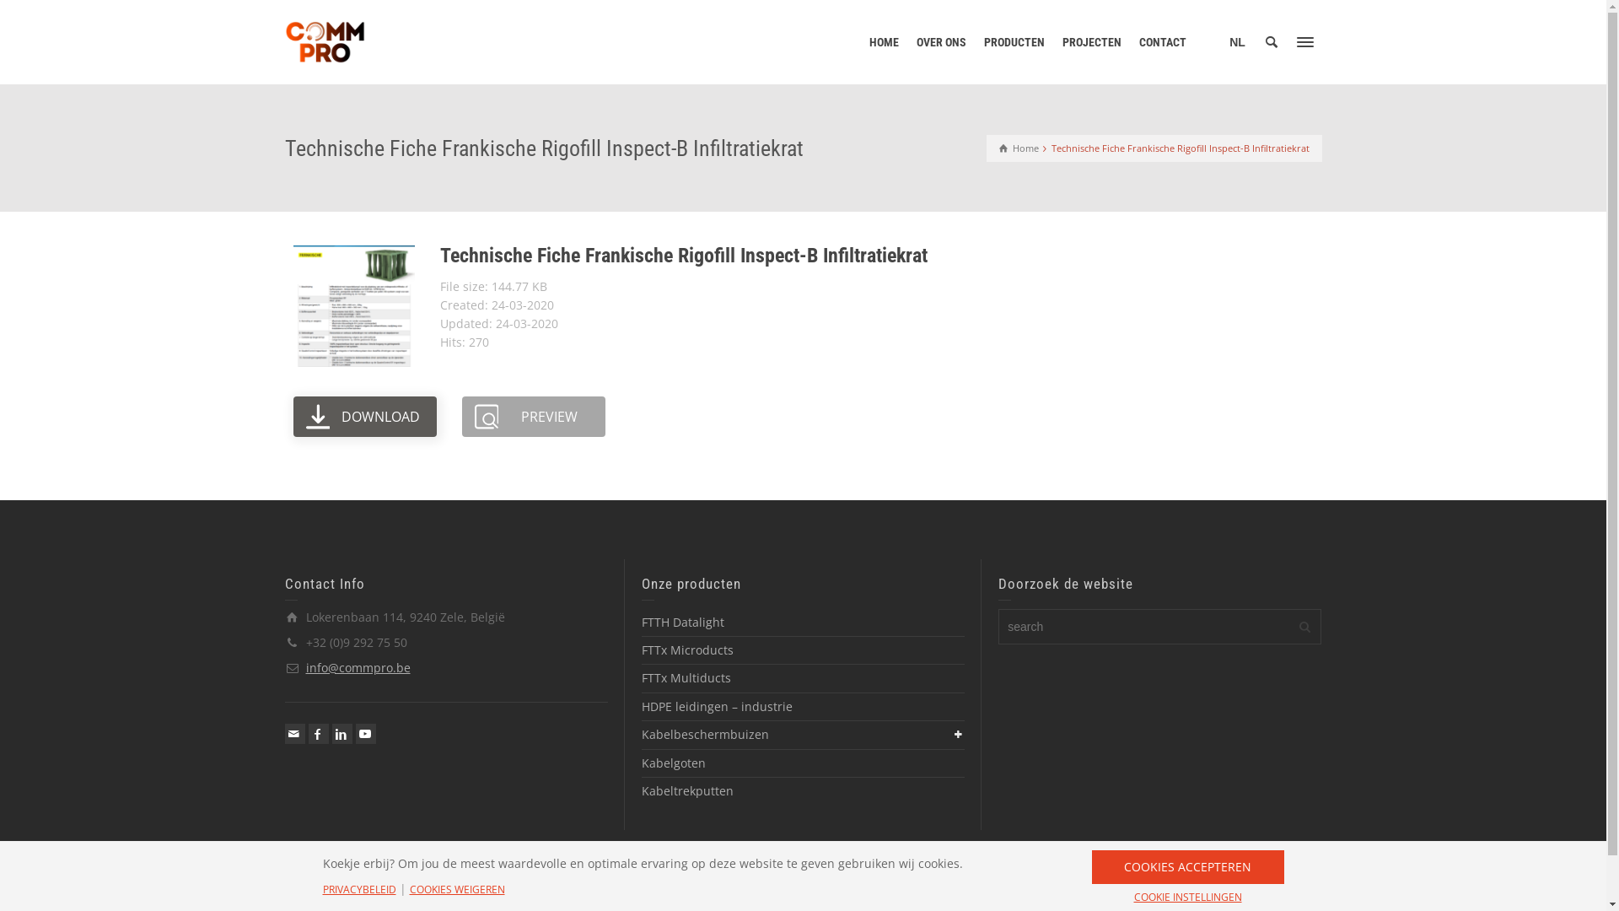  I want to click on Kabeltrekputten, so click(688, 791).